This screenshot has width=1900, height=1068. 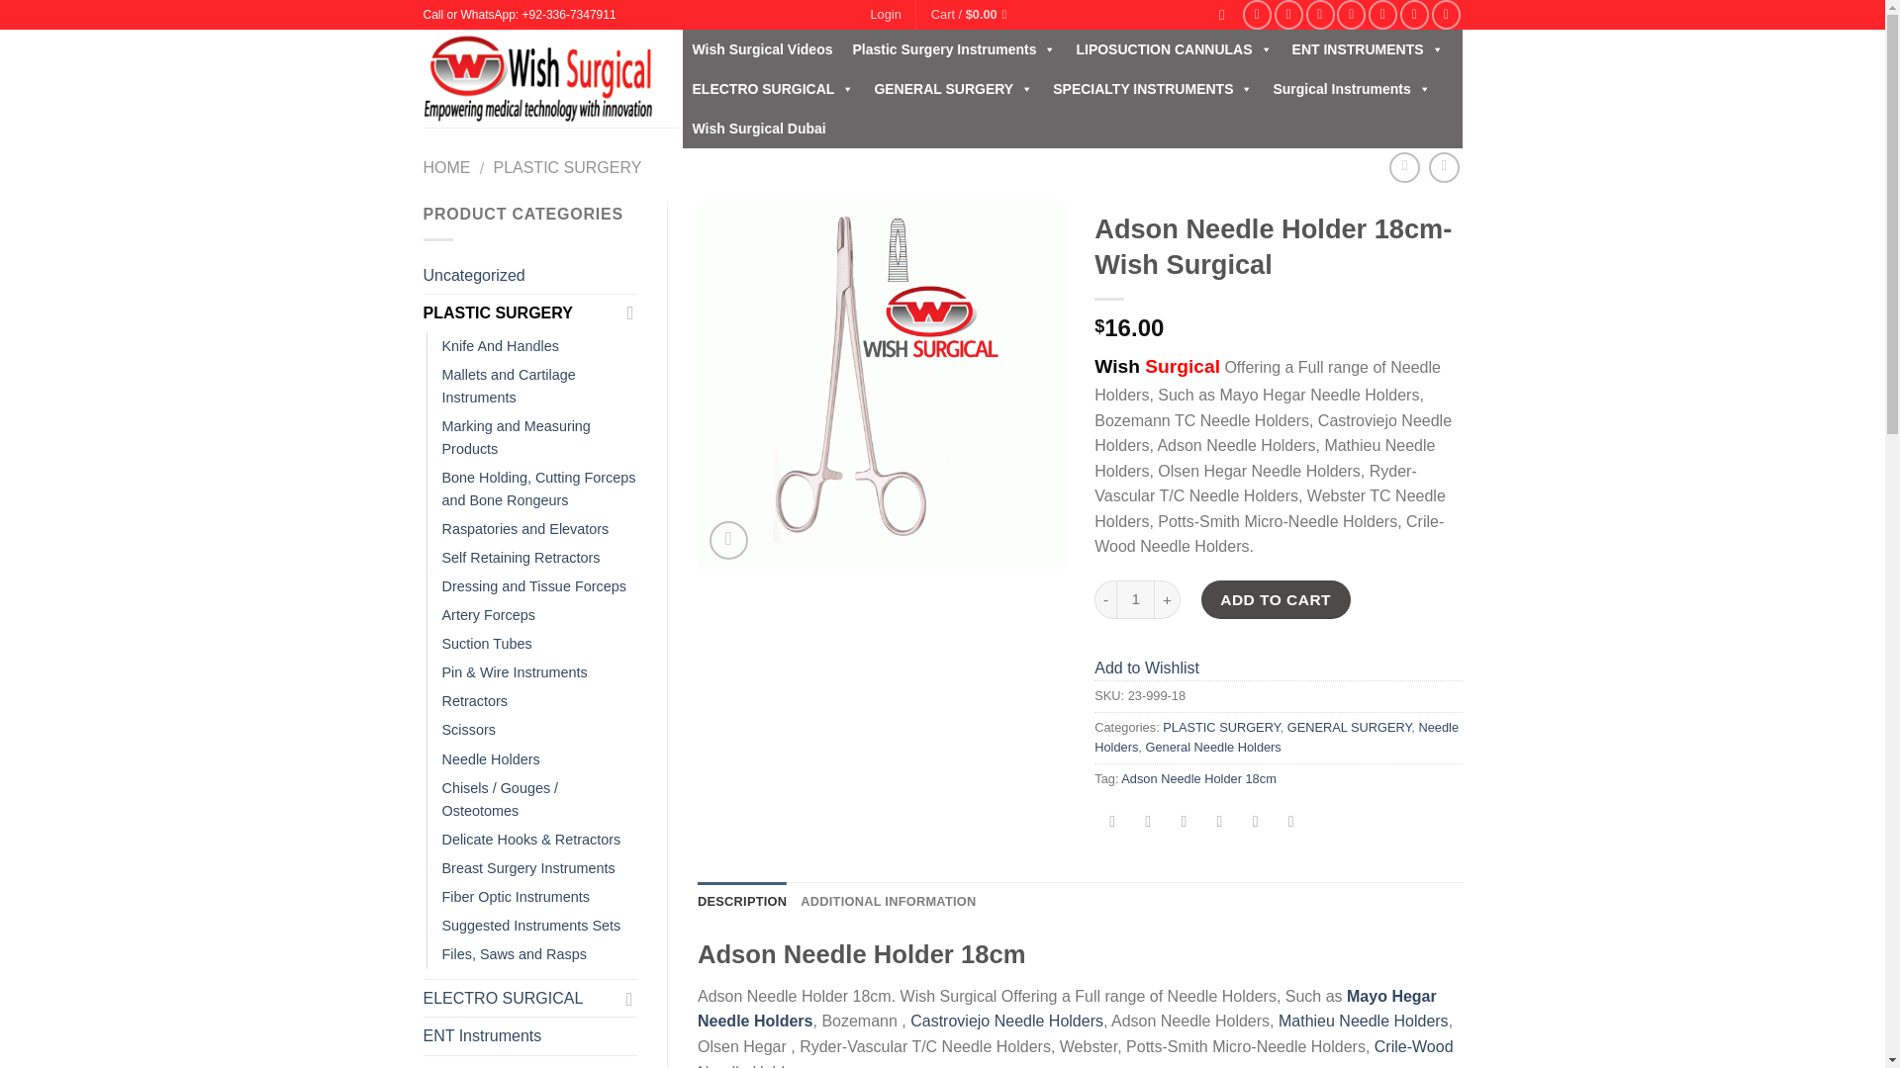 I want to click on LIPOSUCTION CANNULAS, so click(x=1174, y=49).